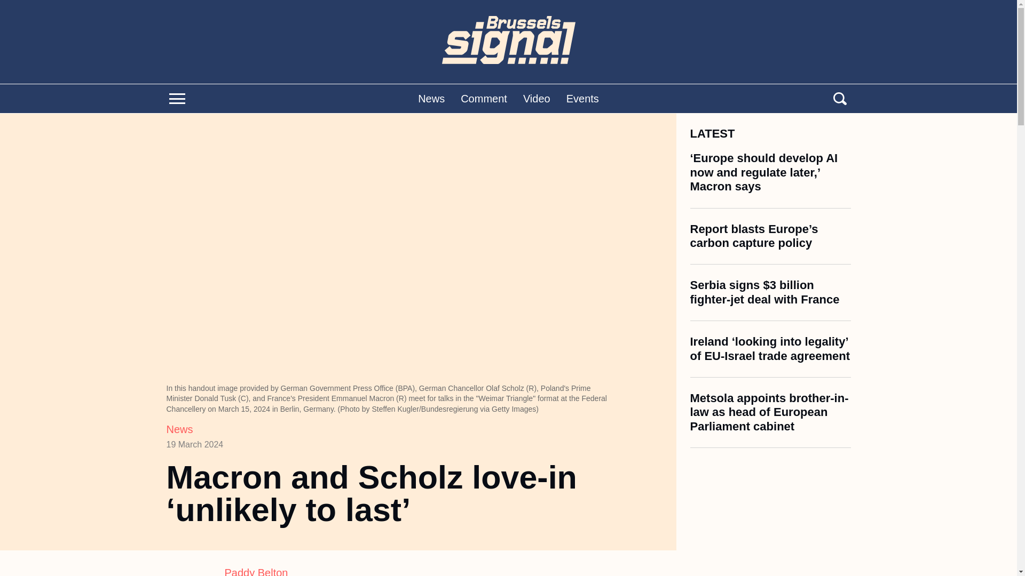 Image resolution: width=1025 pixels, height=576 pixels. What do you see at coordinates (582, 98) in the screenshot?
I see `Events` at bounding box center [582, 98].